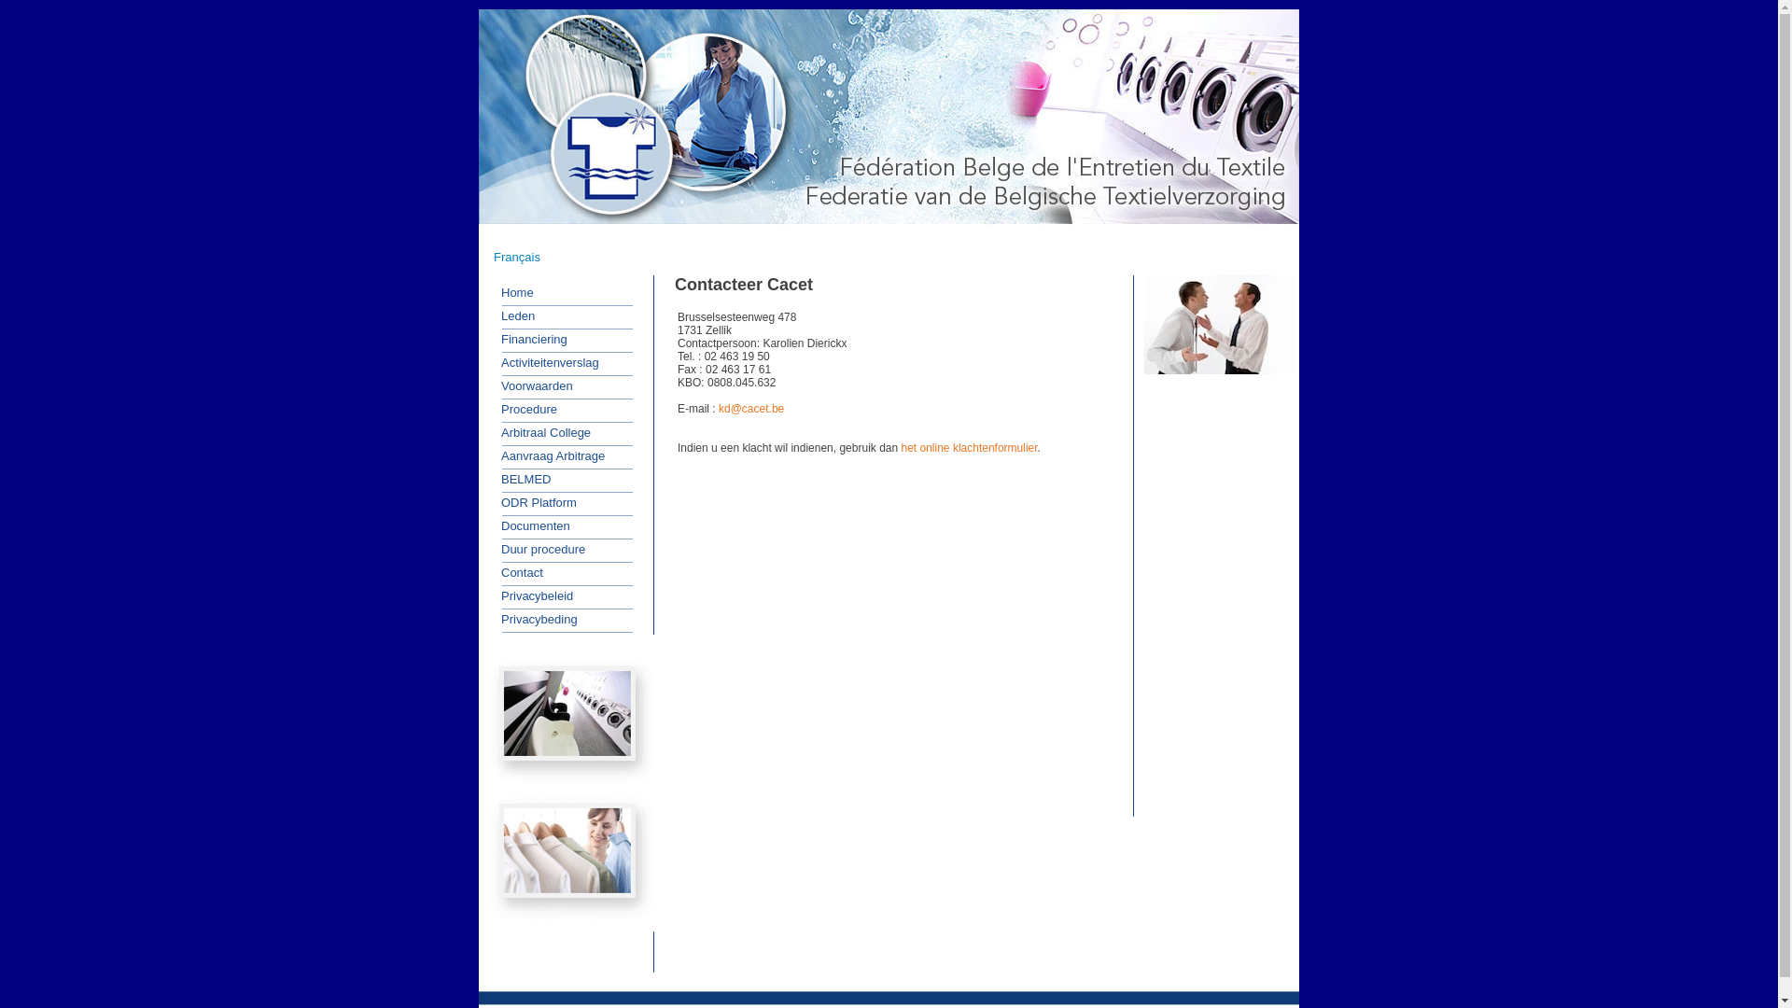 The image size is (1792, 1008). Describe the element at coordinates (515, 572) in the screenshot. I see `Contact` at that location.